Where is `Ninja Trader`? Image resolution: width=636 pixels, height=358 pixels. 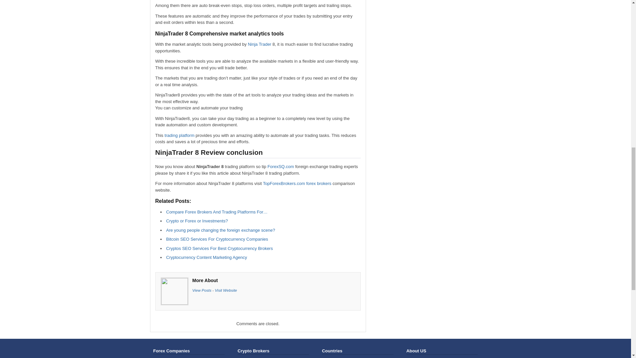 Ninja Trader is located at coordinates (260, 44).